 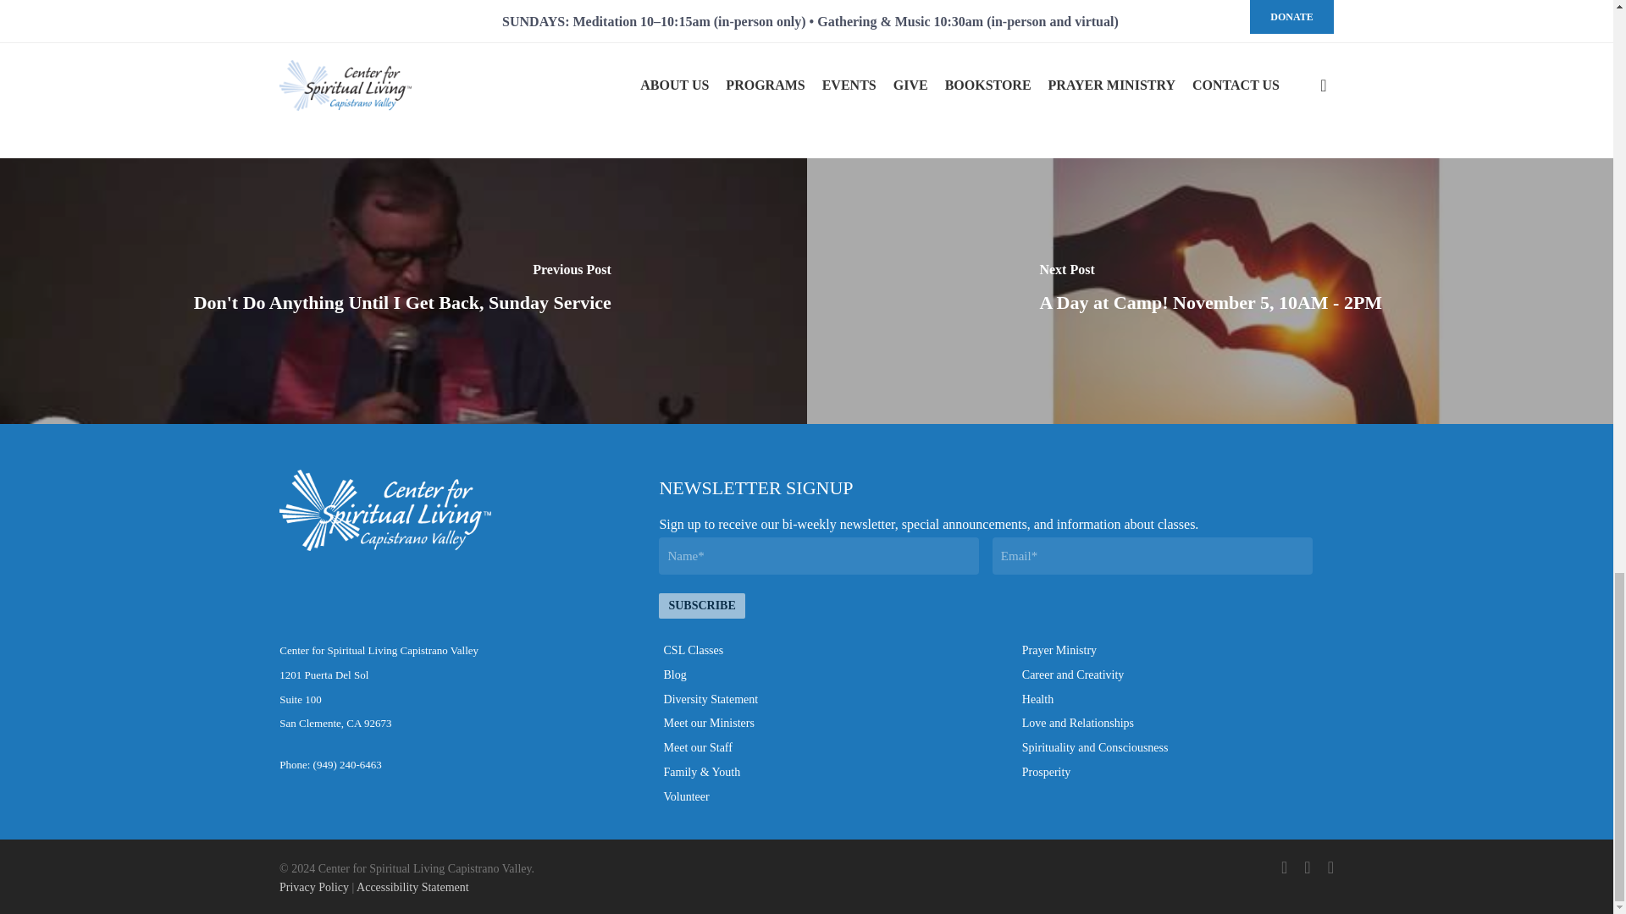 I want to click on CSL Classes, so click(x=693, y=650).